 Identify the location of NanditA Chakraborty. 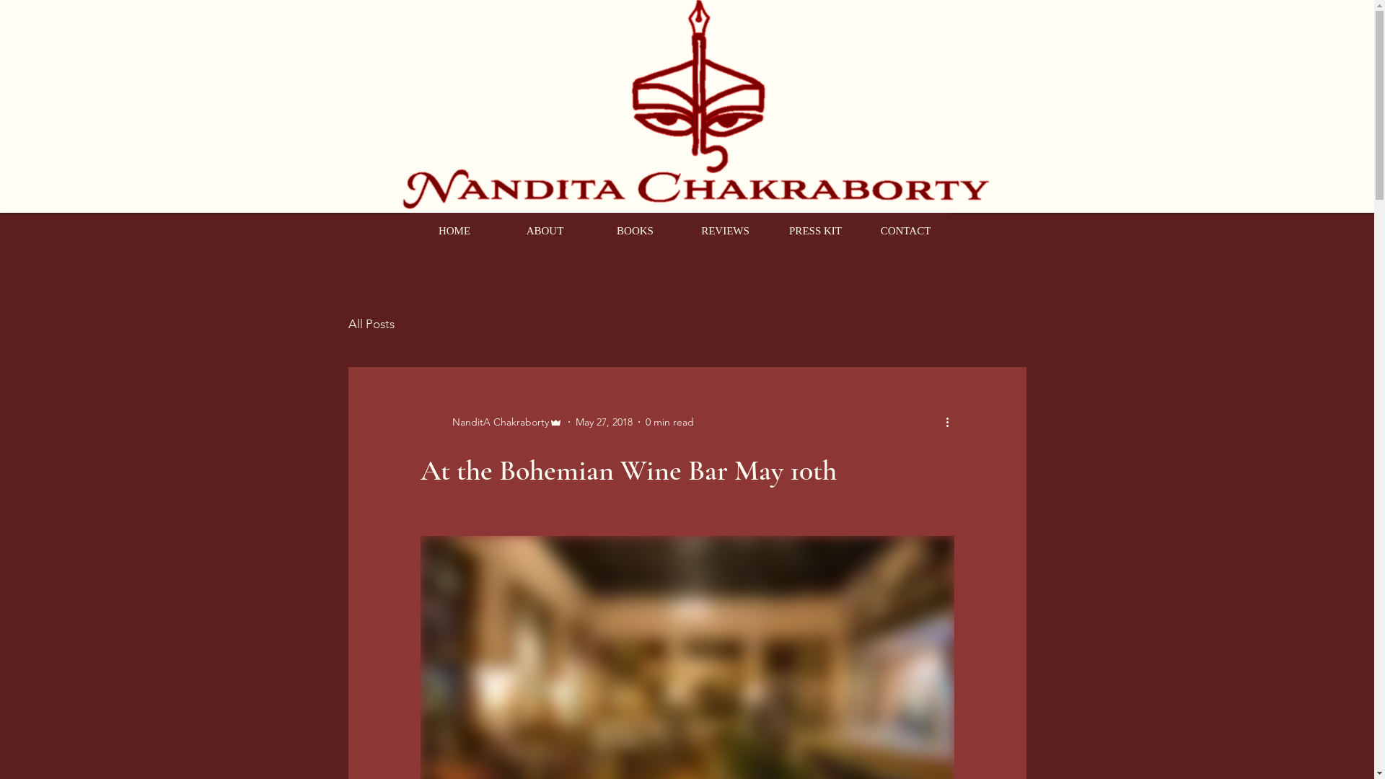
(491, 422).